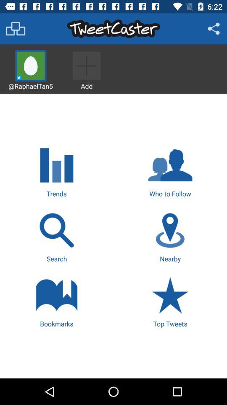 Image resolution: width=227 pixels, height=405 pixels. What do you see at coordinates (170, 301) in the screenshot?
I see `open the item next to bookmarks icon` at bounding box center [170, 301].